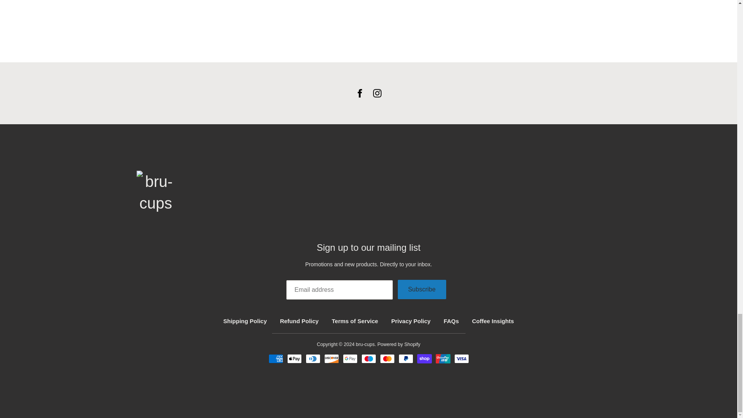  What do you see at coordinates (354, 321) in the screenshot?
I see `Terms of Service` at bounding box center [354, 321].